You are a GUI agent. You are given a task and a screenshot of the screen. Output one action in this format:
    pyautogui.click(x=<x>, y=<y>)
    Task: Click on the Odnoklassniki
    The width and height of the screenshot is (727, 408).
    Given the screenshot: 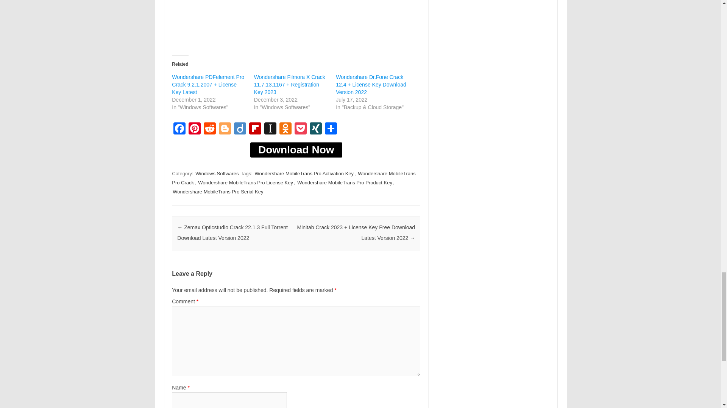 What is the action you would take?
    pyautogui.click(x=285, y=129)
    